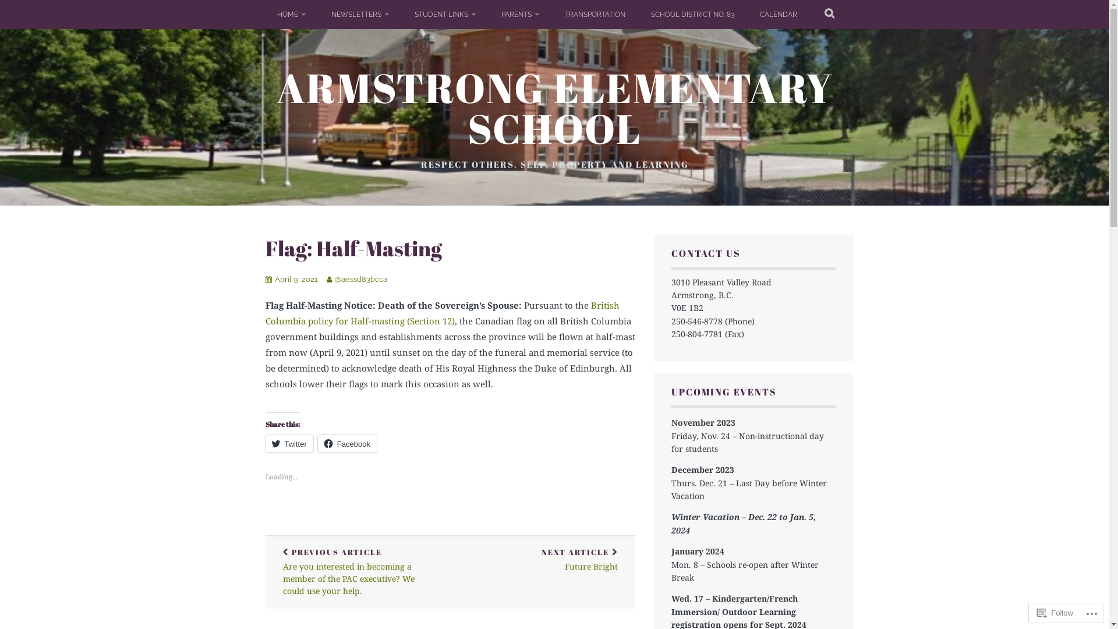 Image resolution: width=1118 pixels, height=629 pixels. What do you see at coordinates (360, 280) in the screenshot?
I see `@aessd83bcca` at bounding box center [360, 280].